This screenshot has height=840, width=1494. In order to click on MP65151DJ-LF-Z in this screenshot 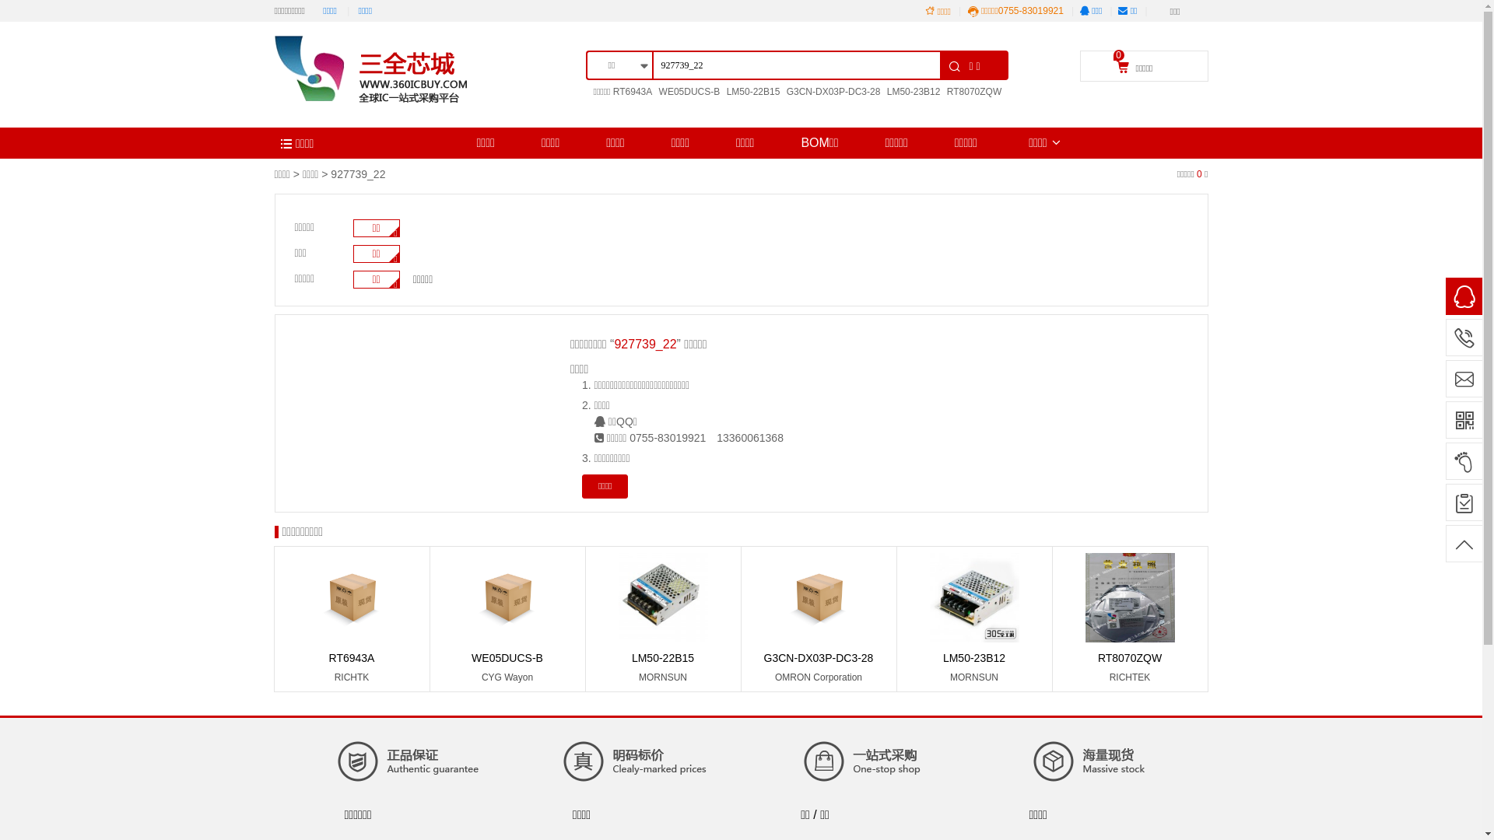, I will do `click(630, 109)`.